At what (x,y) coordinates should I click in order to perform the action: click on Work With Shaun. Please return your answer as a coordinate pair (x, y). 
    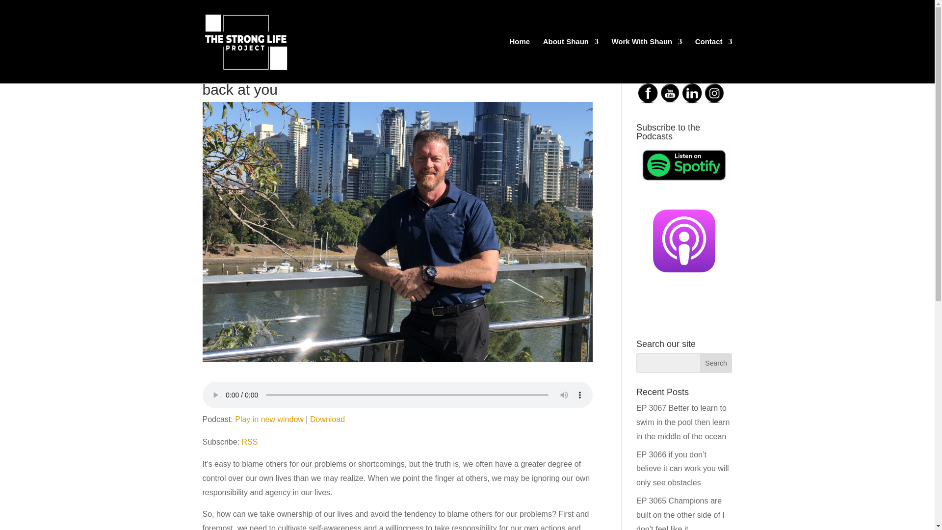
    Looking at the image, I should click on (647, 60).